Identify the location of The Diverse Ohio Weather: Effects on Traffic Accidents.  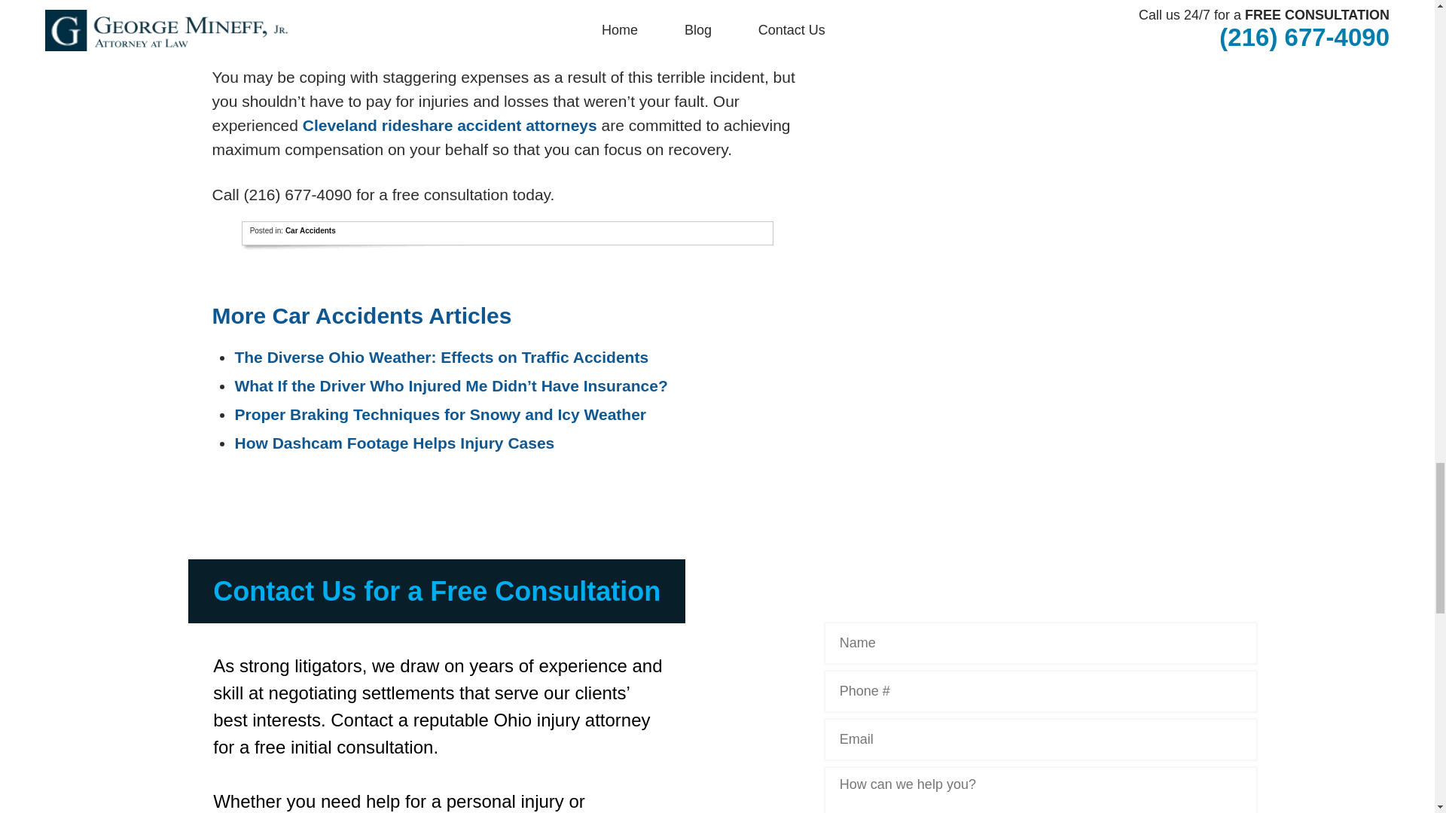
(441, 357).